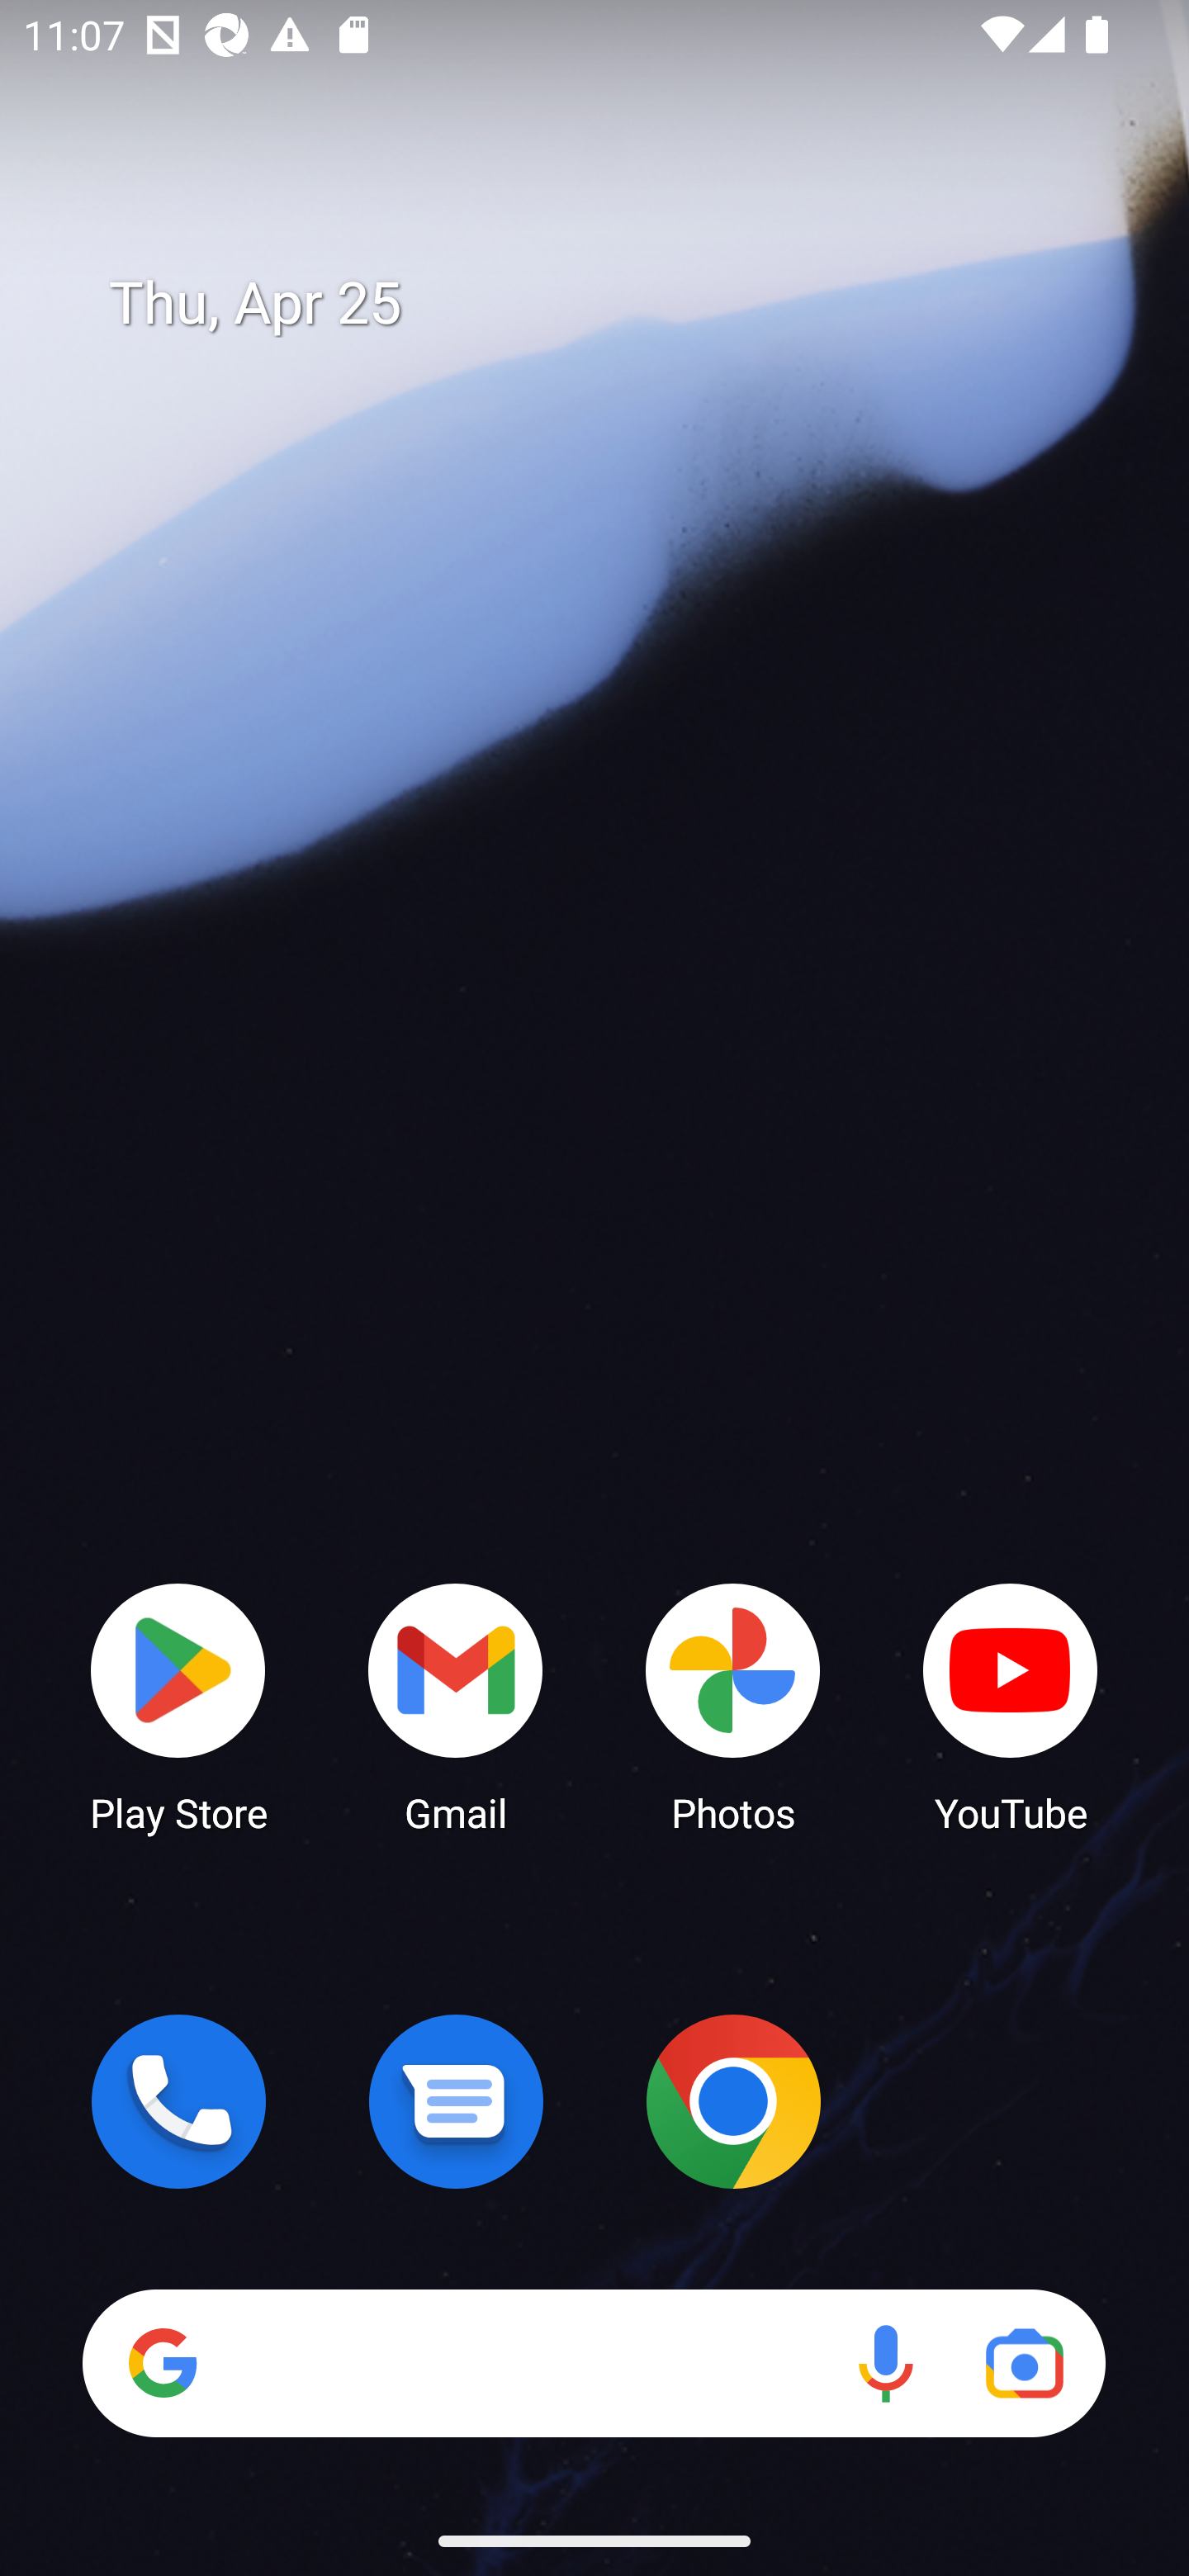  I want to click on Photos, so click(733, 1706).